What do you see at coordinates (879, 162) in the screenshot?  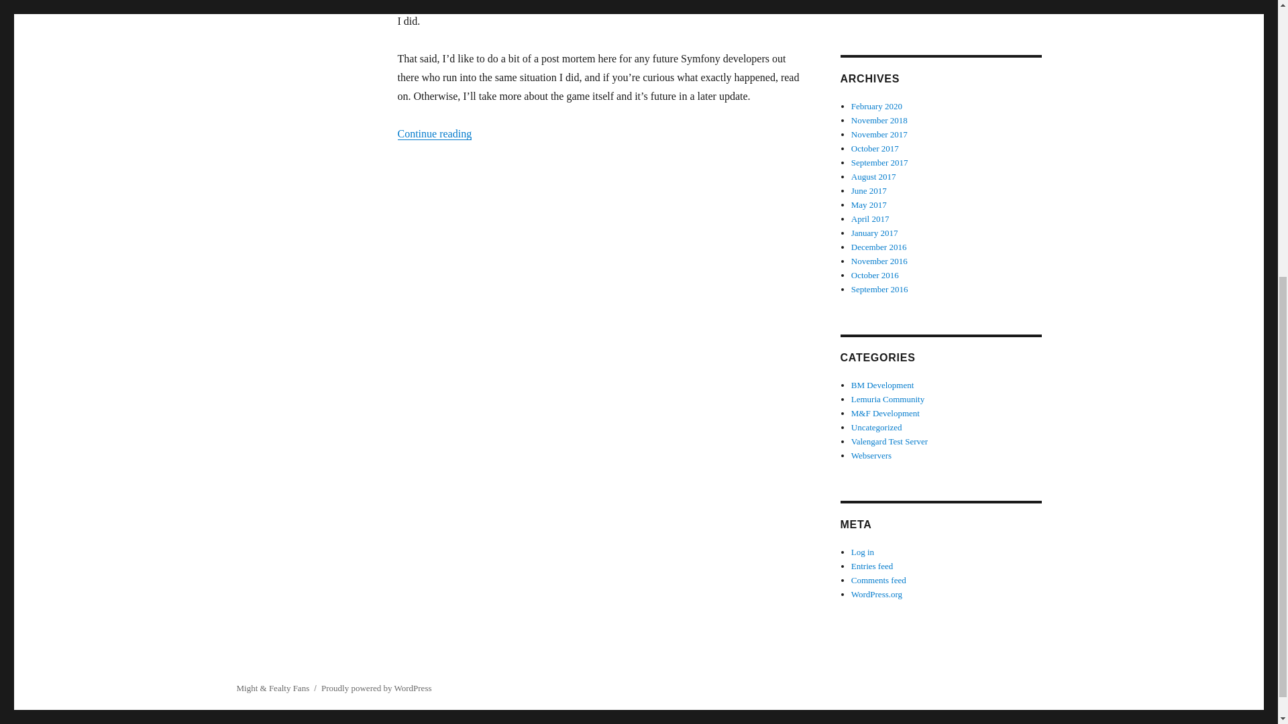 I see `September 2017` at bounding box center [879, 162].